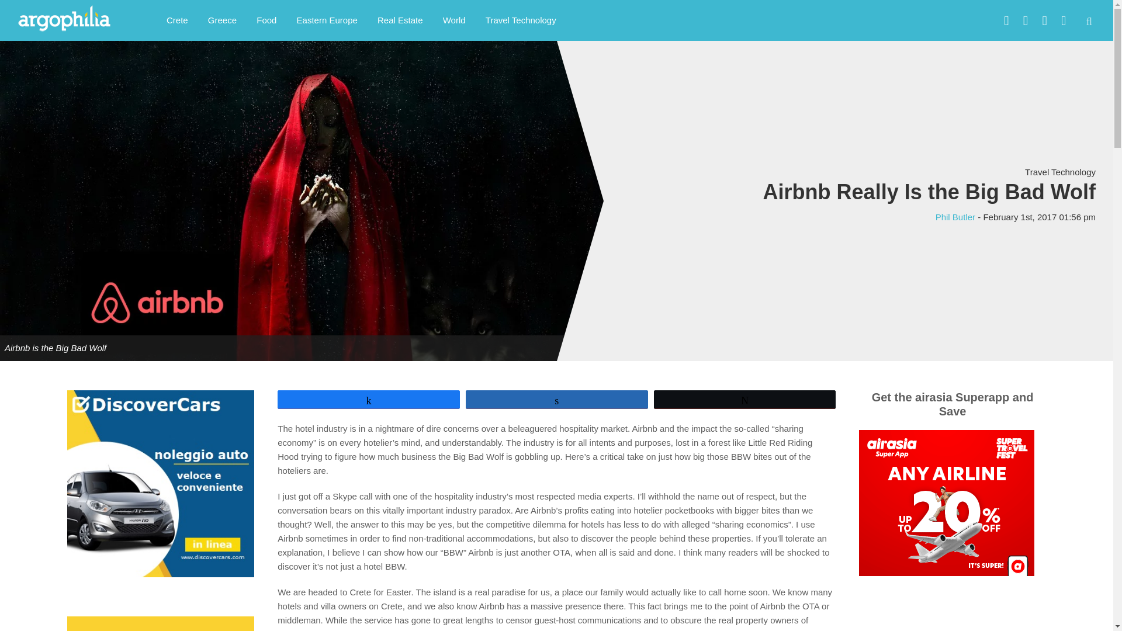 The height and width of the screenshot is (631, 1122). Describe the element at coordinates (953, 628) in the screenshot. I see `GetYourGuide Widget` at that location.